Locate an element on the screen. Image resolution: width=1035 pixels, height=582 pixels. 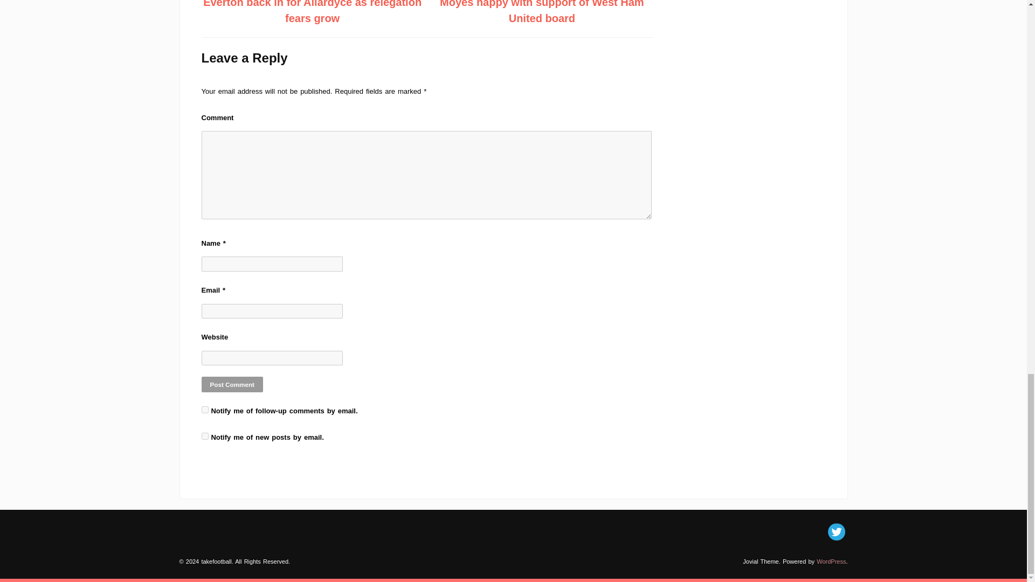
Post Comment is located at coordinates (232, 384).